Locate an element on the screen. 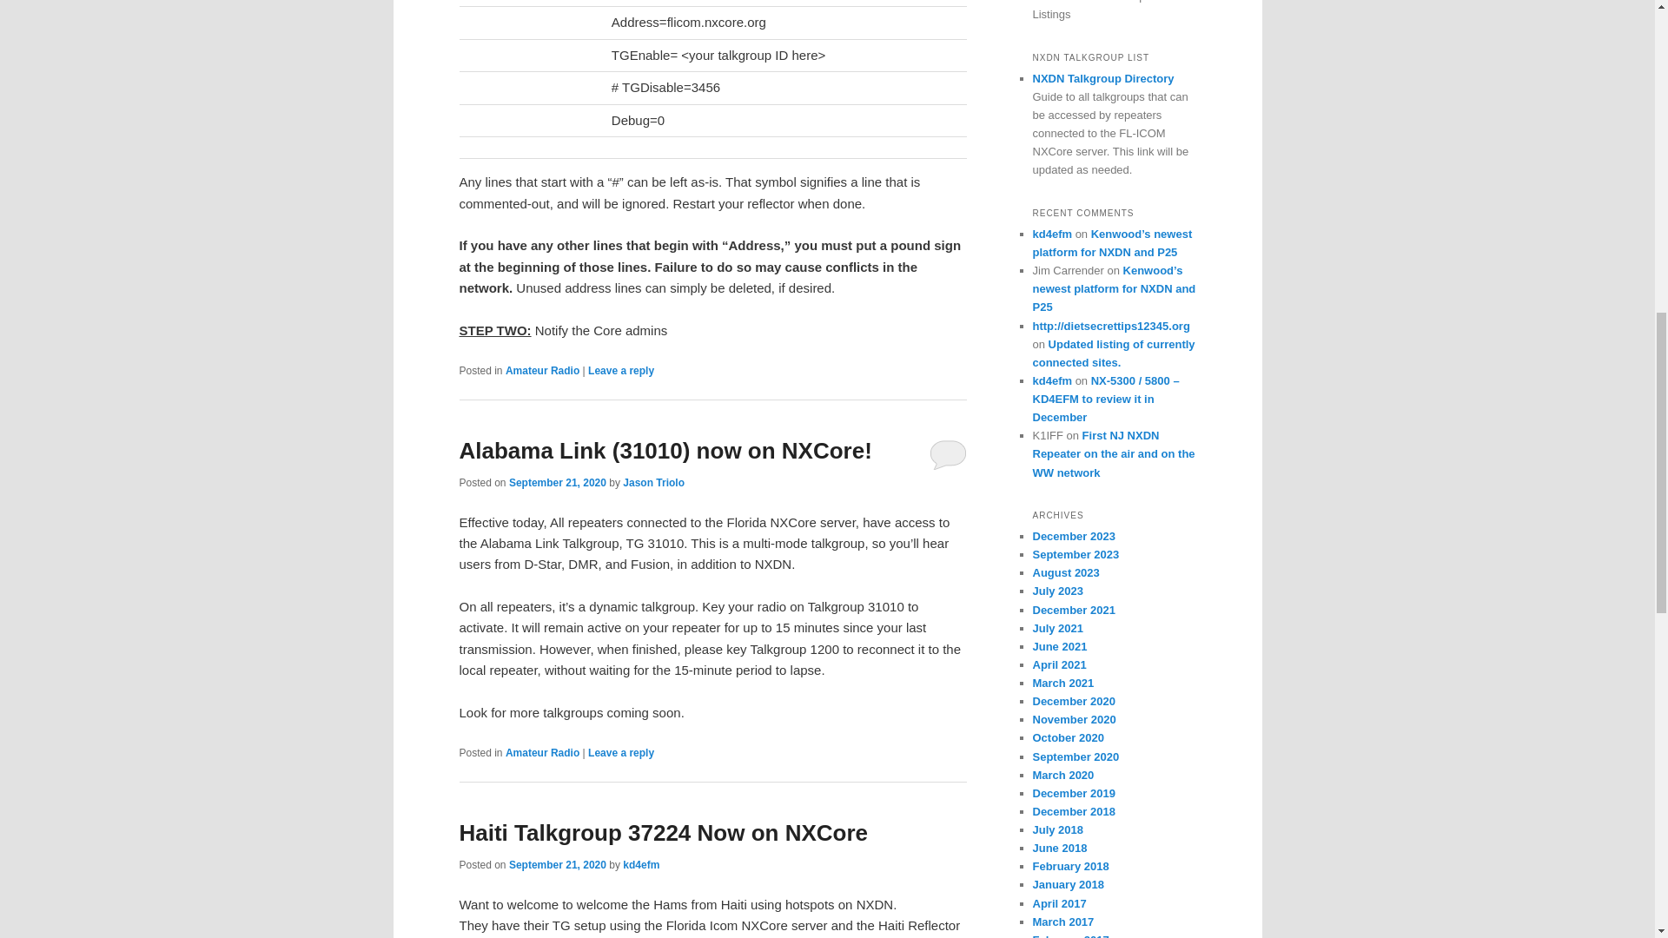  Haiti Talkgroup 37224 Now on NXCore is located at coordinates (663, 832).